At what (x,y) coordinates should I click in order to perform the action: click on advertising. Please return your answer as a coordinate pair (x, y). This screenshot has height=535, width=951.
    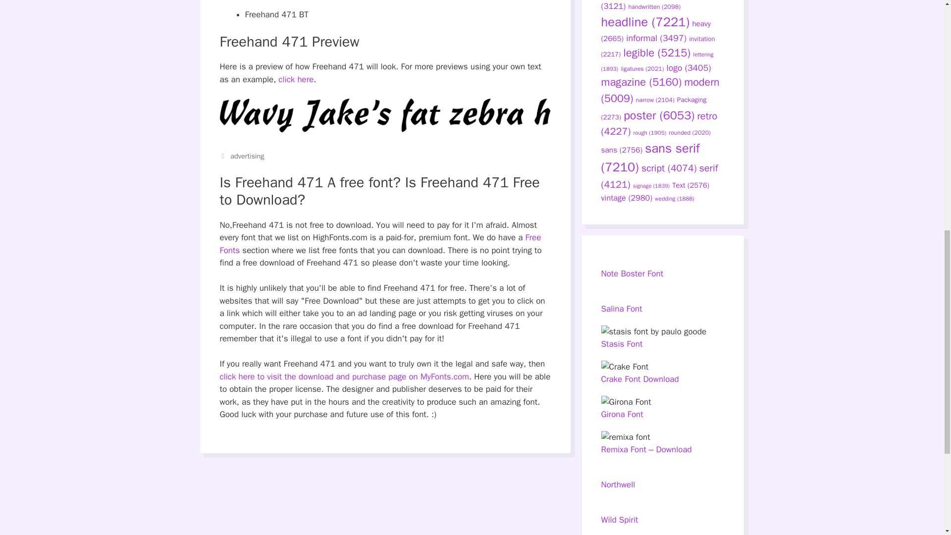
    Looking at the image, I should click on (247, 156).